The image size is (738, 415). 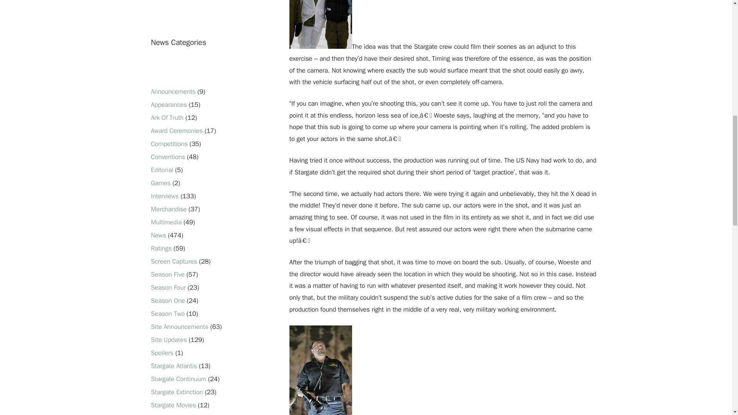 I want to click on Games, so click(x=160, y=183).